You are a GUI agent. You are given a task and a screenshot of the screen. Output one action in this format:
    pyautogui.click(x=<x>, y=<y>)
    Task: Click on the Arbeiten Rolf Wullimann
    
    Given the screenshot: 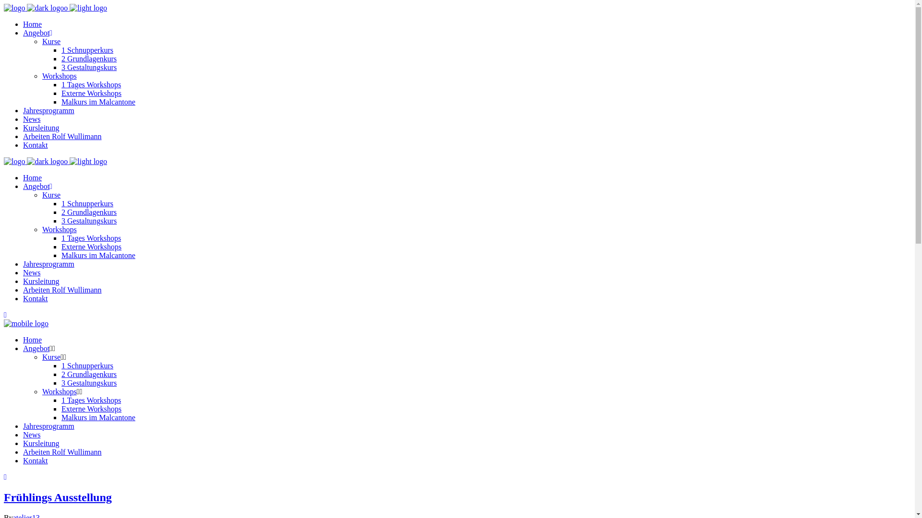 What is the action you would take?
    pyautogui.click(x=62, y=452)
    